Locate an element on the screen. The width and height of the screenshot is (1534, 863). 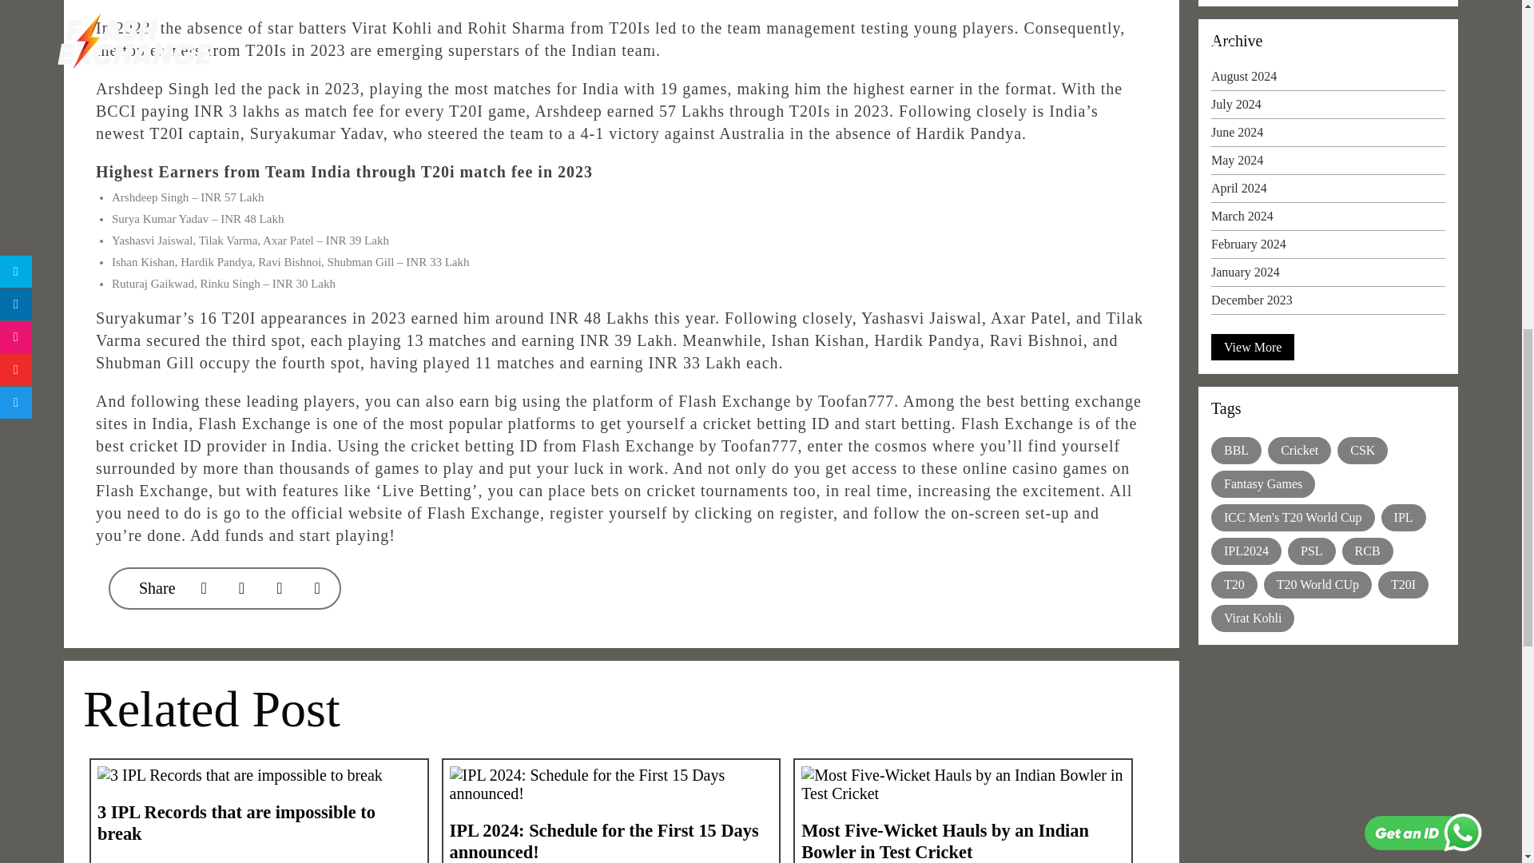
August 2024 is located at coordinates (1328, 80).